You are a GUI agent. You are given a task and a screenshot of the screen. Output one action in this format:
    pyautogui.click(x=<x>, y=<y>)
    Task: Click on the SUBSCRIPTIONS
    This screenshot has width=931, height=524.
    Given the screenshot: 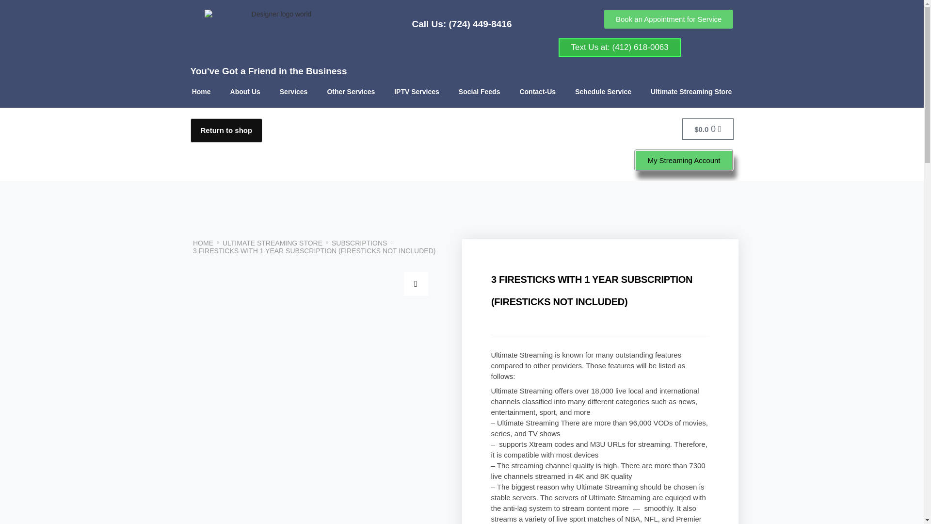 What is the action you would take?
    pyautogui.click(x=359, y=243)
    